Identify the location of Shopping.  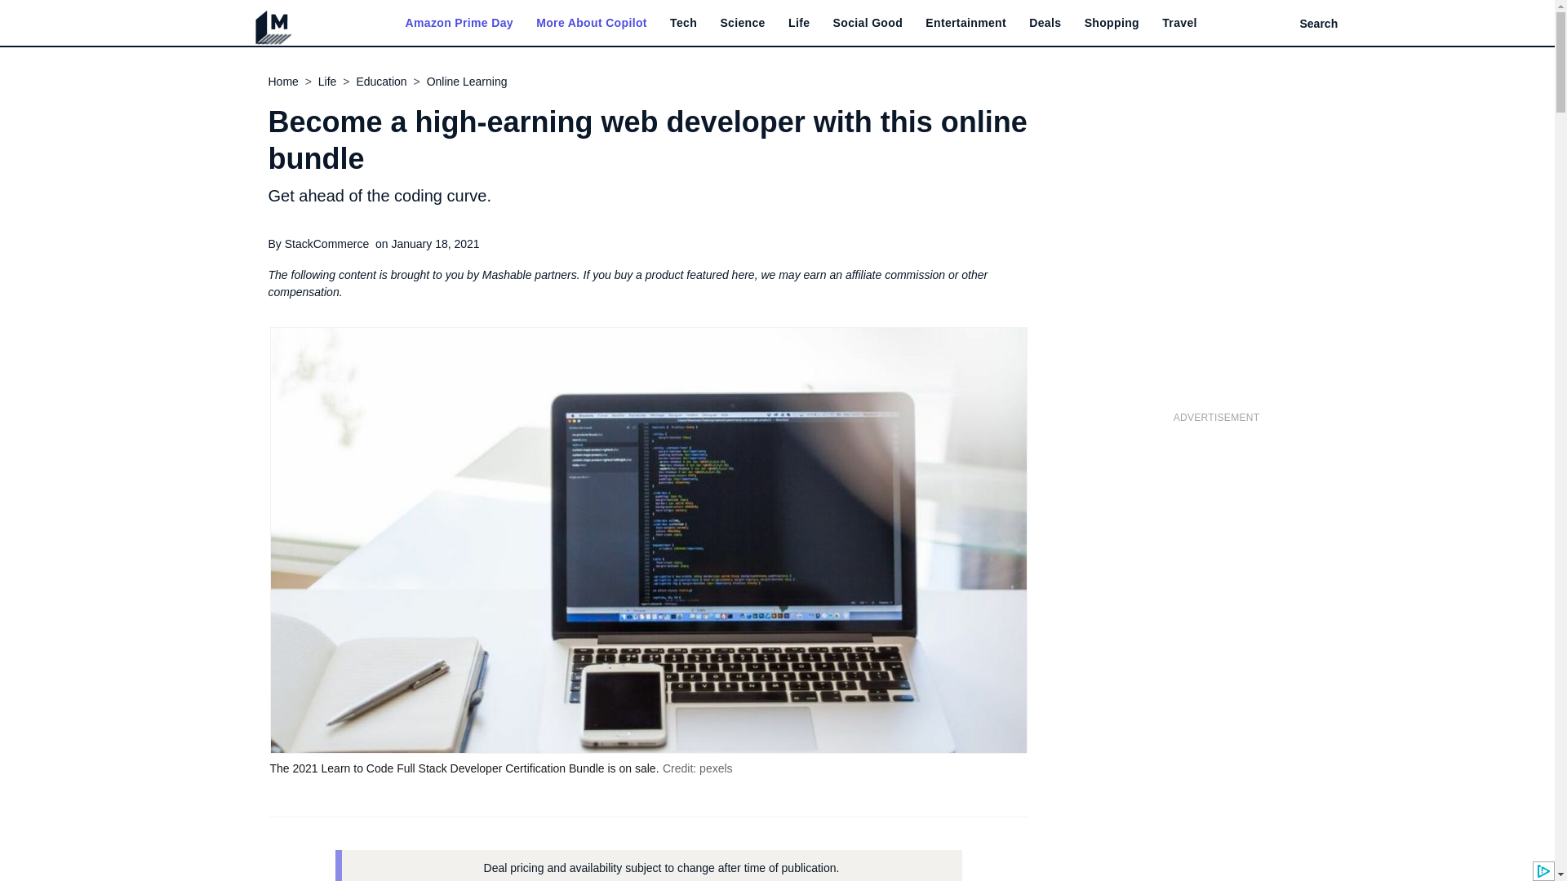
(1112, 23).